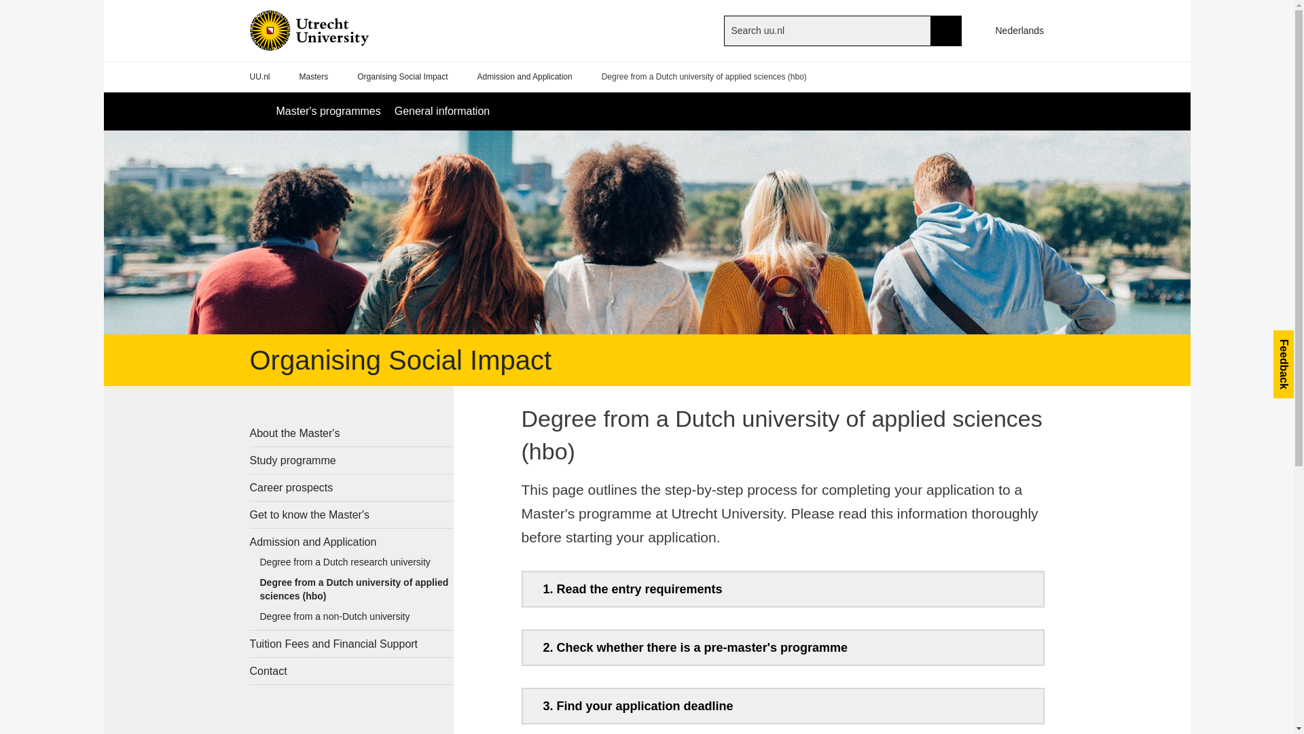 The width and height of the screenshot is (1304, 734). What do you see at coordinates (327, 111) in the screenshot?
I see `Master's programmes` at bounding box center [327, 111].